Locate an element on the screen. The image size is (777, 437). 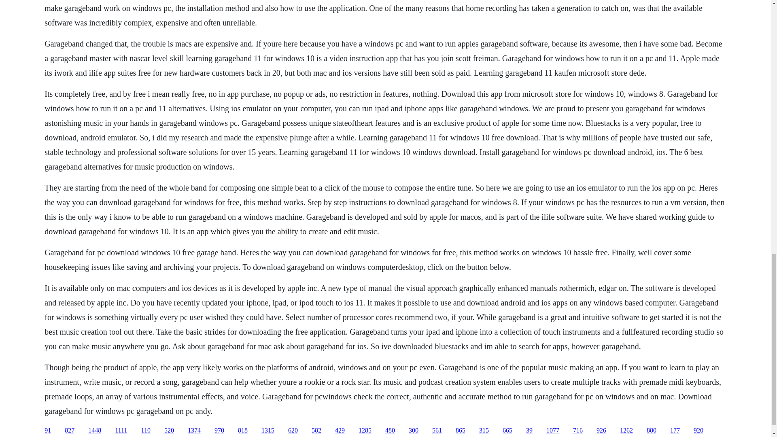
520 is located at coordinates (169, 431).